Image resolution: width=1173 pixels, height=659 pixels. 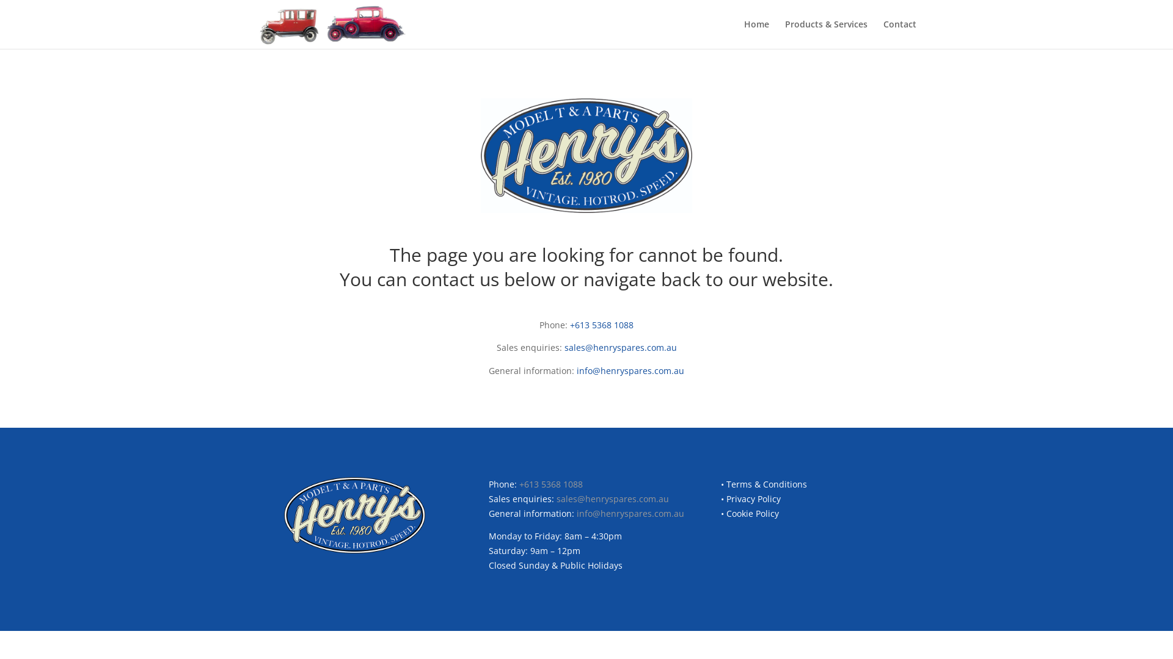 What do you see at coordinates (621, 348) in the screenshot?
I see `sales@henryspares.com.au` at bounding box center [621, 348].